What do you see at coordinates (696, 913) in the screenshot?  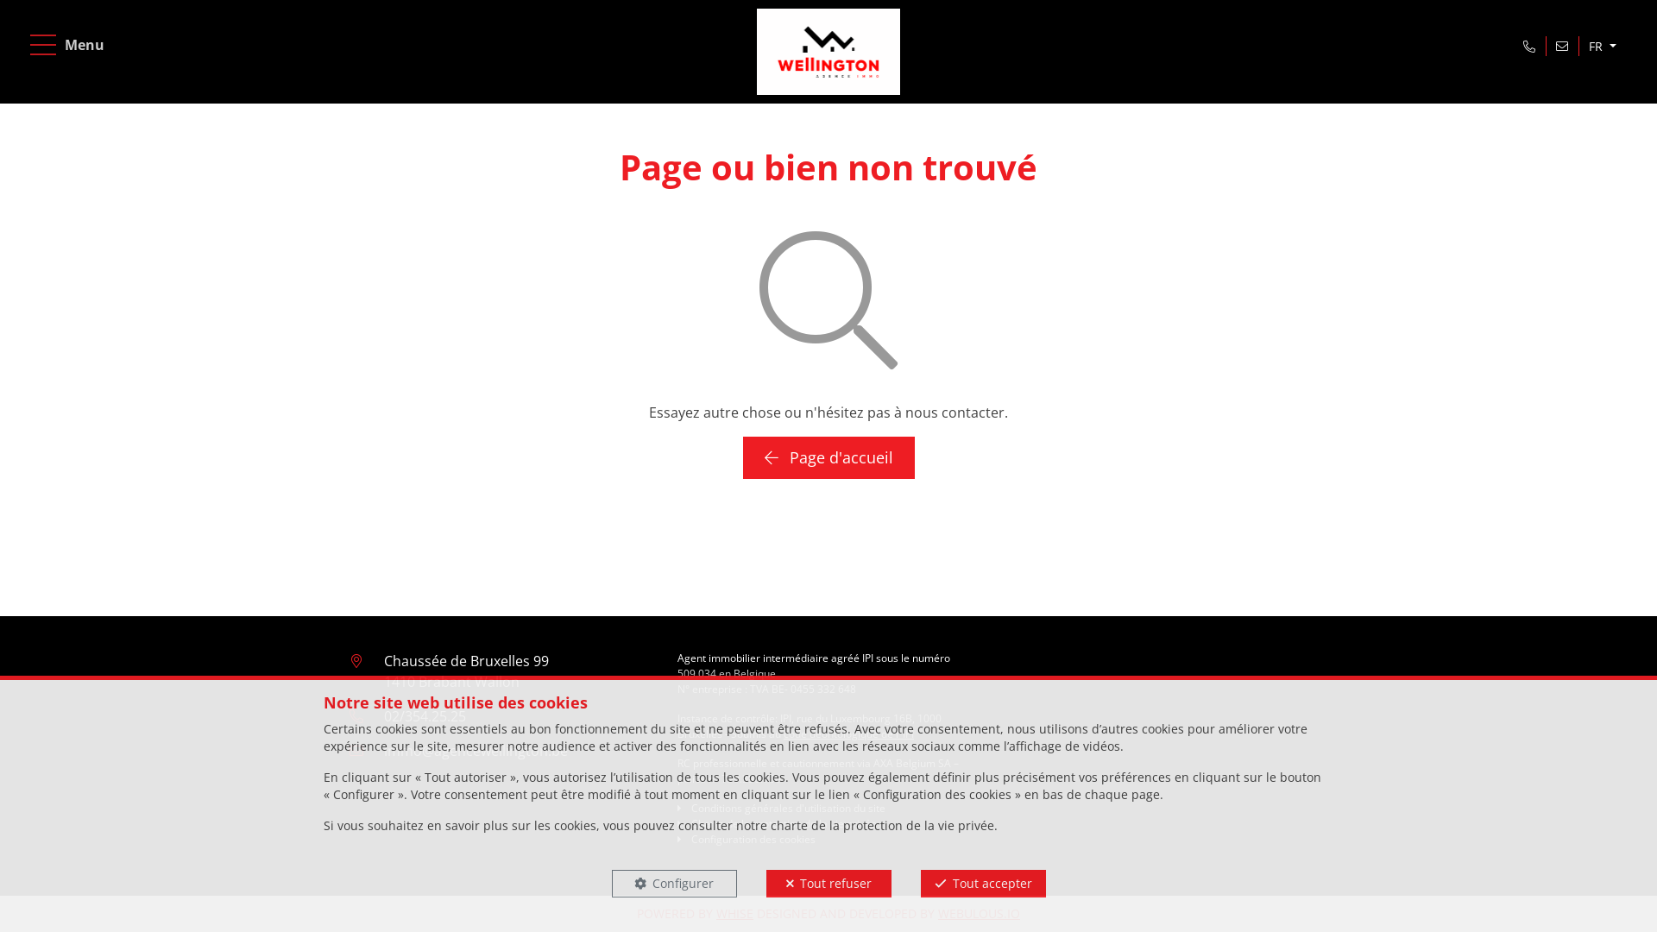 I see `POWERED BY WHISE` at bounding box center [696, 913].